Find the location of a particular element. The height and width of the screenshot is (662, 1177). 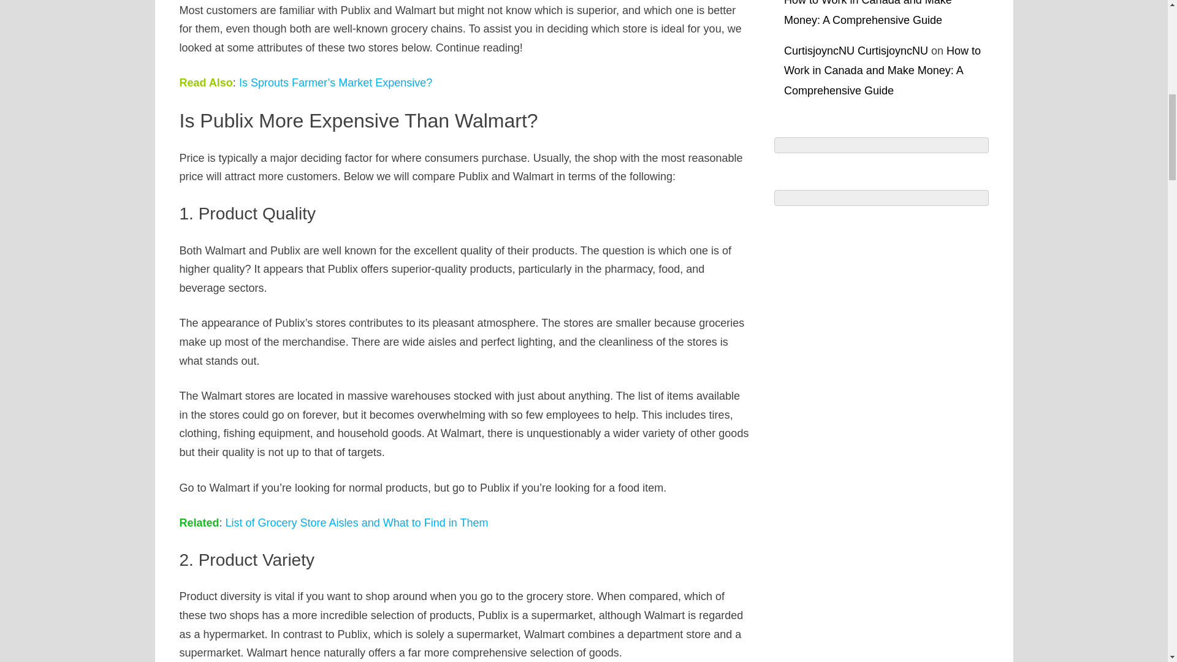

List of Grocery Store Aisles and What to Find in Them is located at coordinates (357, 522).